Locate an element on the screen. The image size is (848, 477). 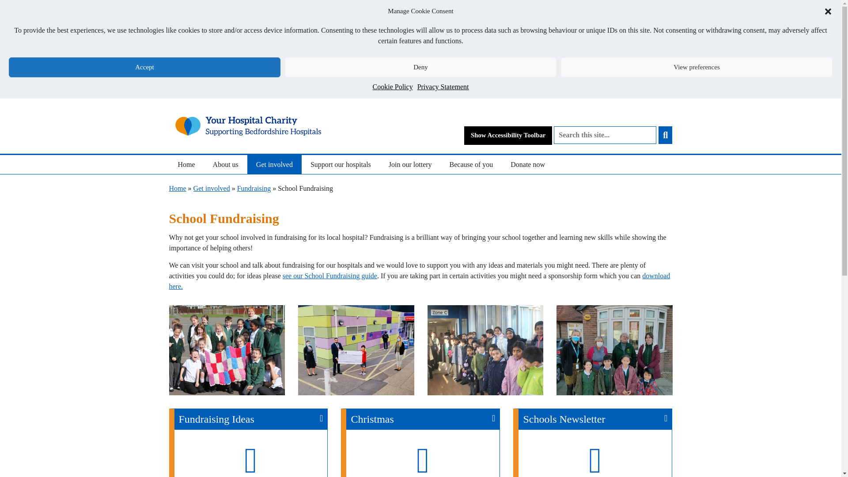
search input is located at coordinates (605, 135).